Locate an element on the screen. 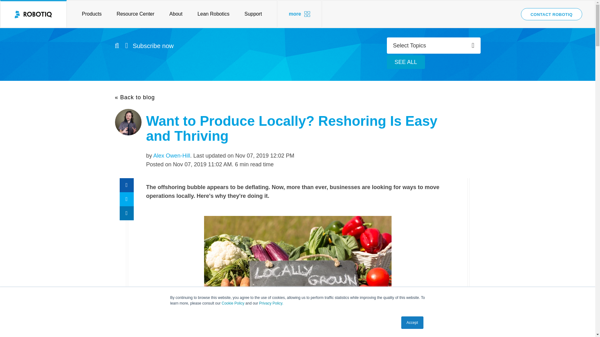 The image size is (600, 337). Tweet is located at coordinates (126, 199).